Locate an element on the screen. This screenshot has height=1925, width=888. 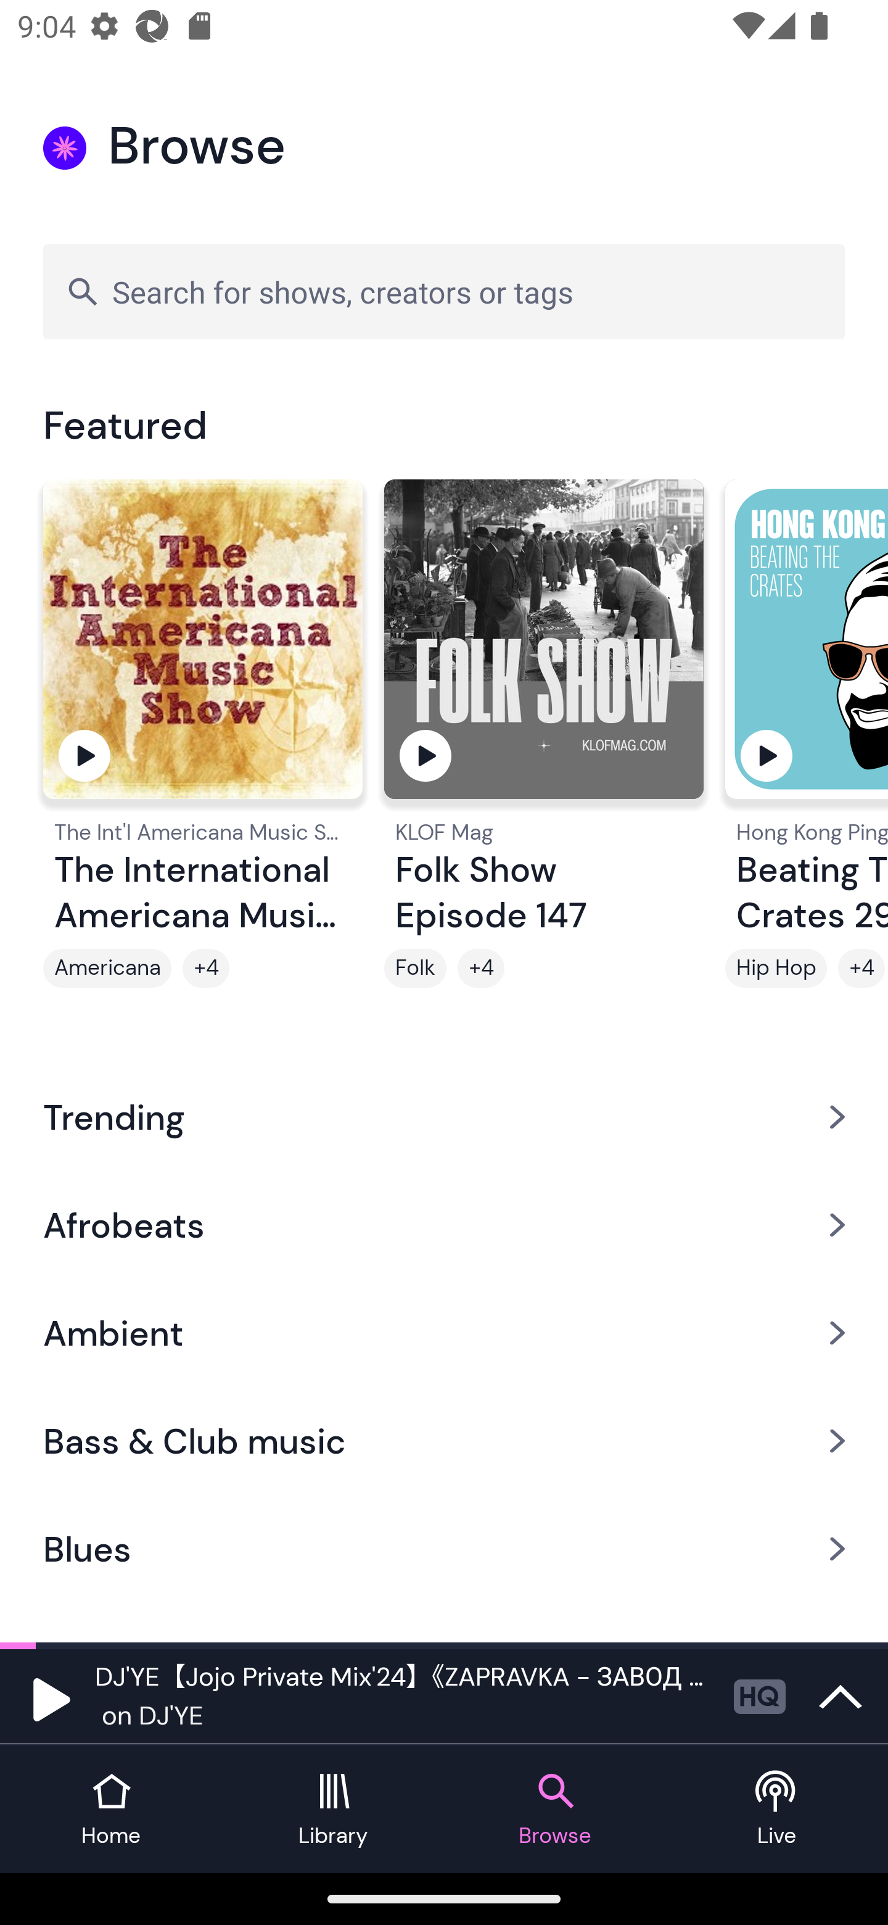
Browse tab Browse is located at coordinates (555, 1809).